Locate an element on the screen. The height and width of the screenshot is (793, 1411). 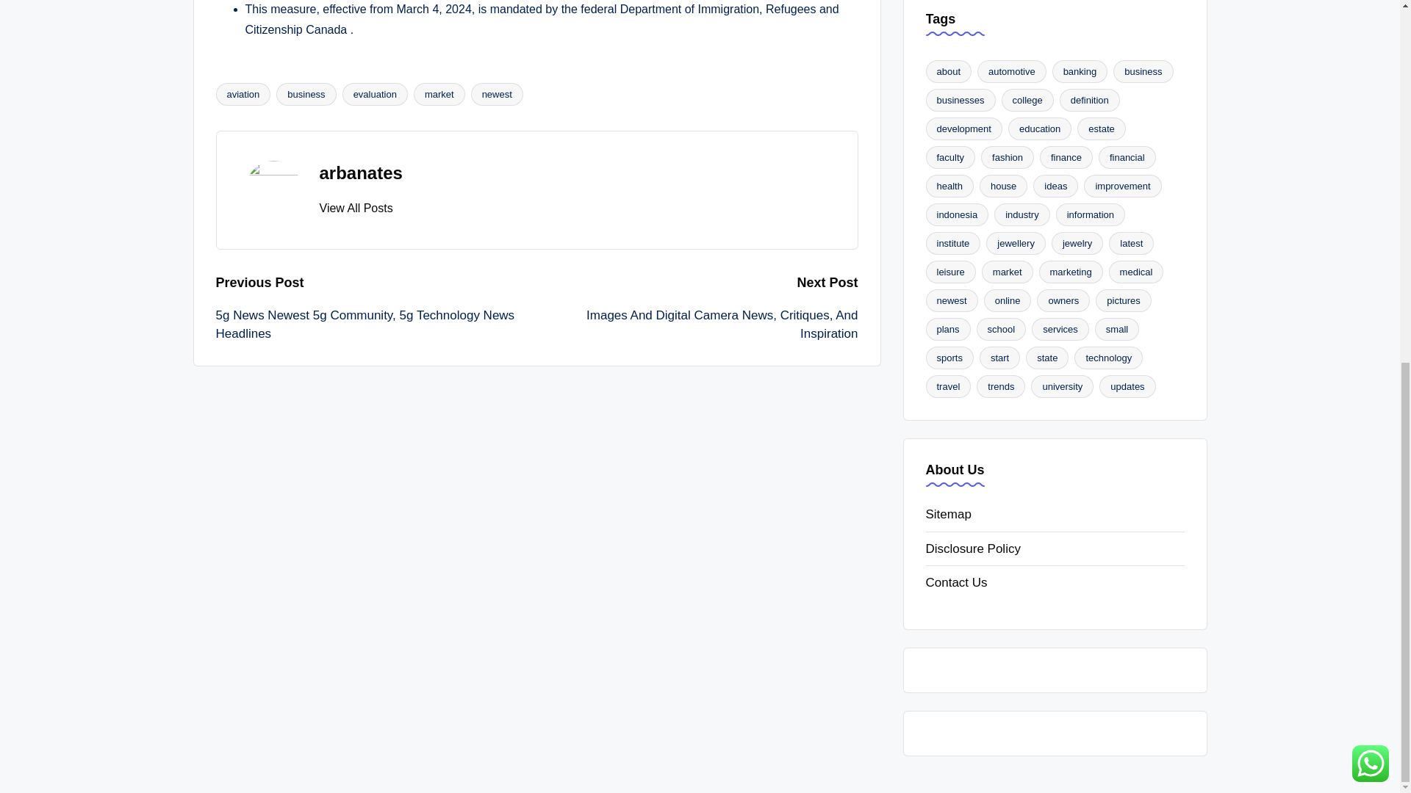
arbanates is located at coordinates (360, 173).